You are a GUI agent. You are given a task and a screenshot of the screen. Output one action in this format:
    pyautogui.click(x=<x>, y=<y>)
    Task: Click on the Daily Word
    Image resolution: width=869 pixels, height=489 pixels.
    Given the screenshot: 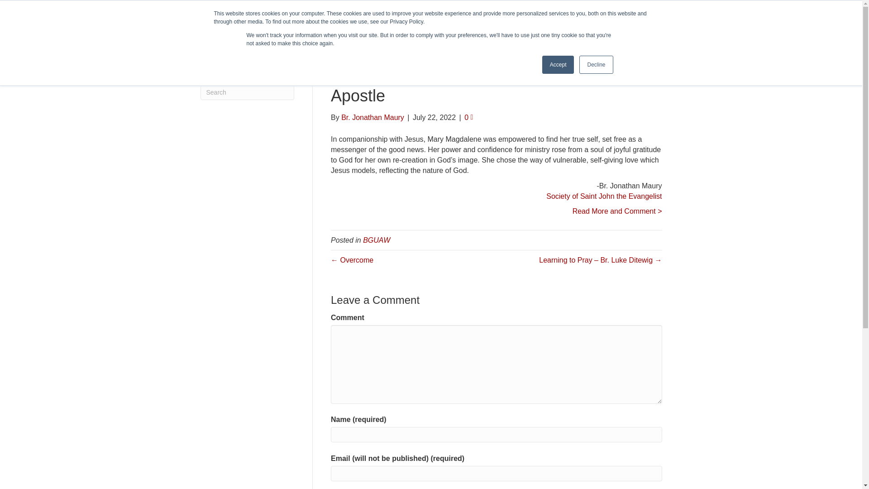 What is the action you would take?
    pyautogui.click(x=614, y=8)
    